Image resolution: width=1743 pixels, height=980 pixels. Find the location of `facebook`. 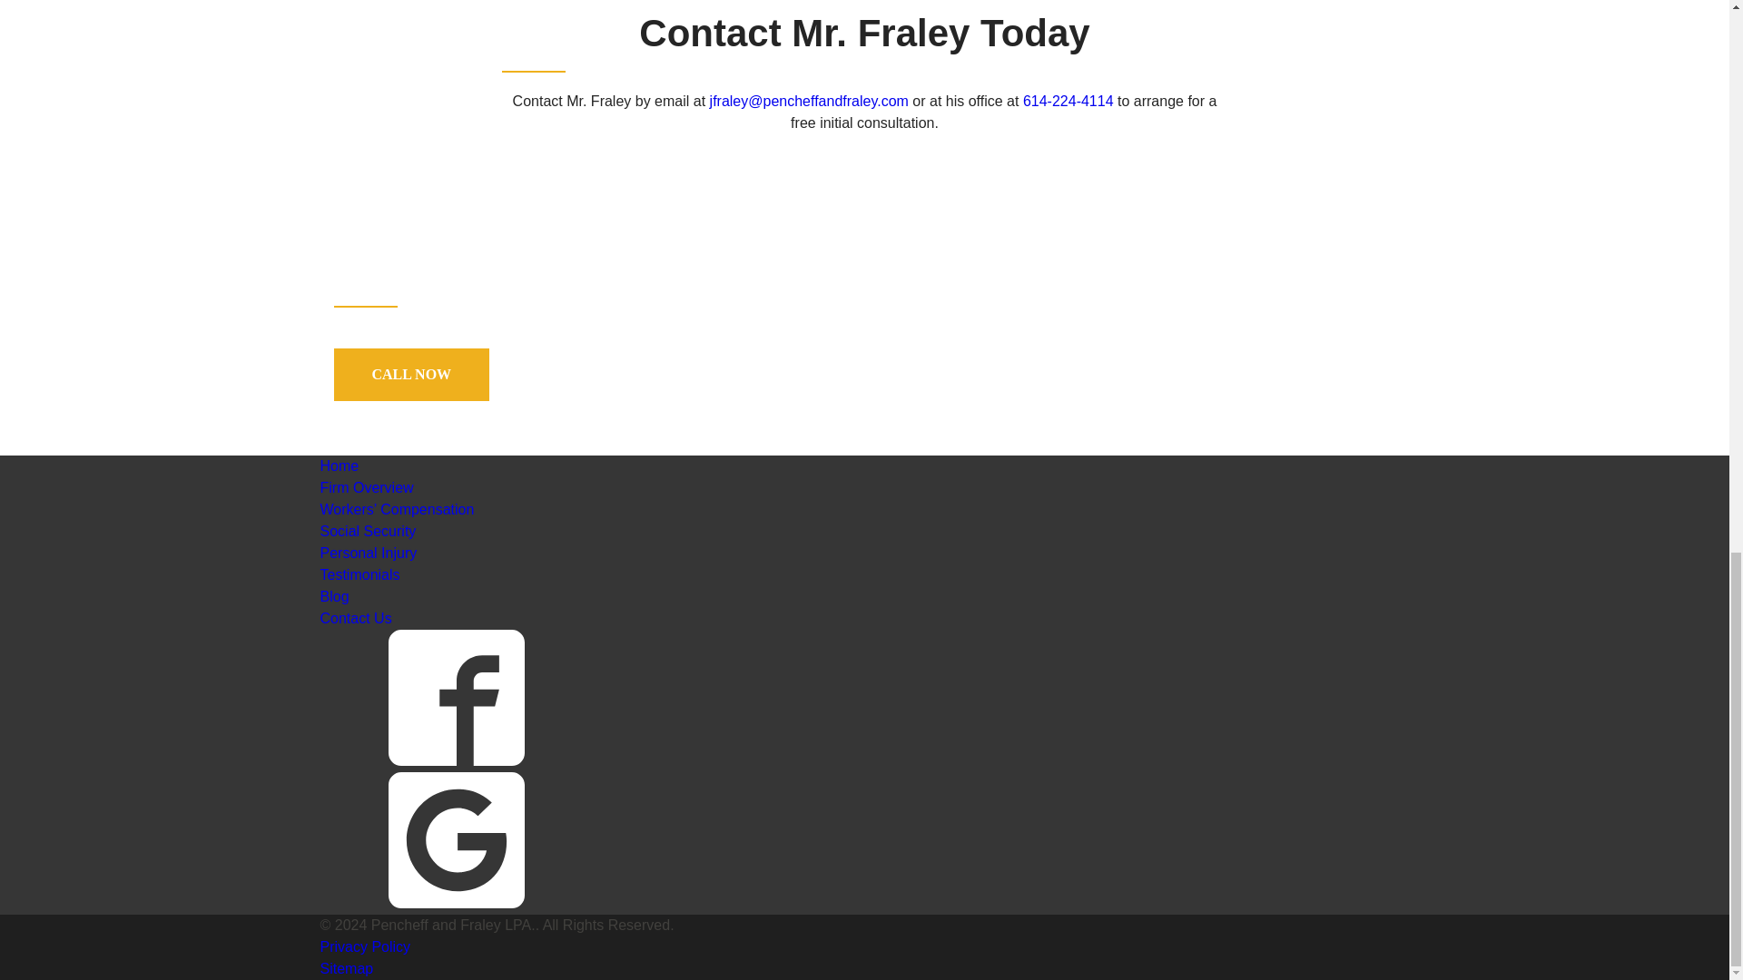

facebook is located at coordinates (456, 760).